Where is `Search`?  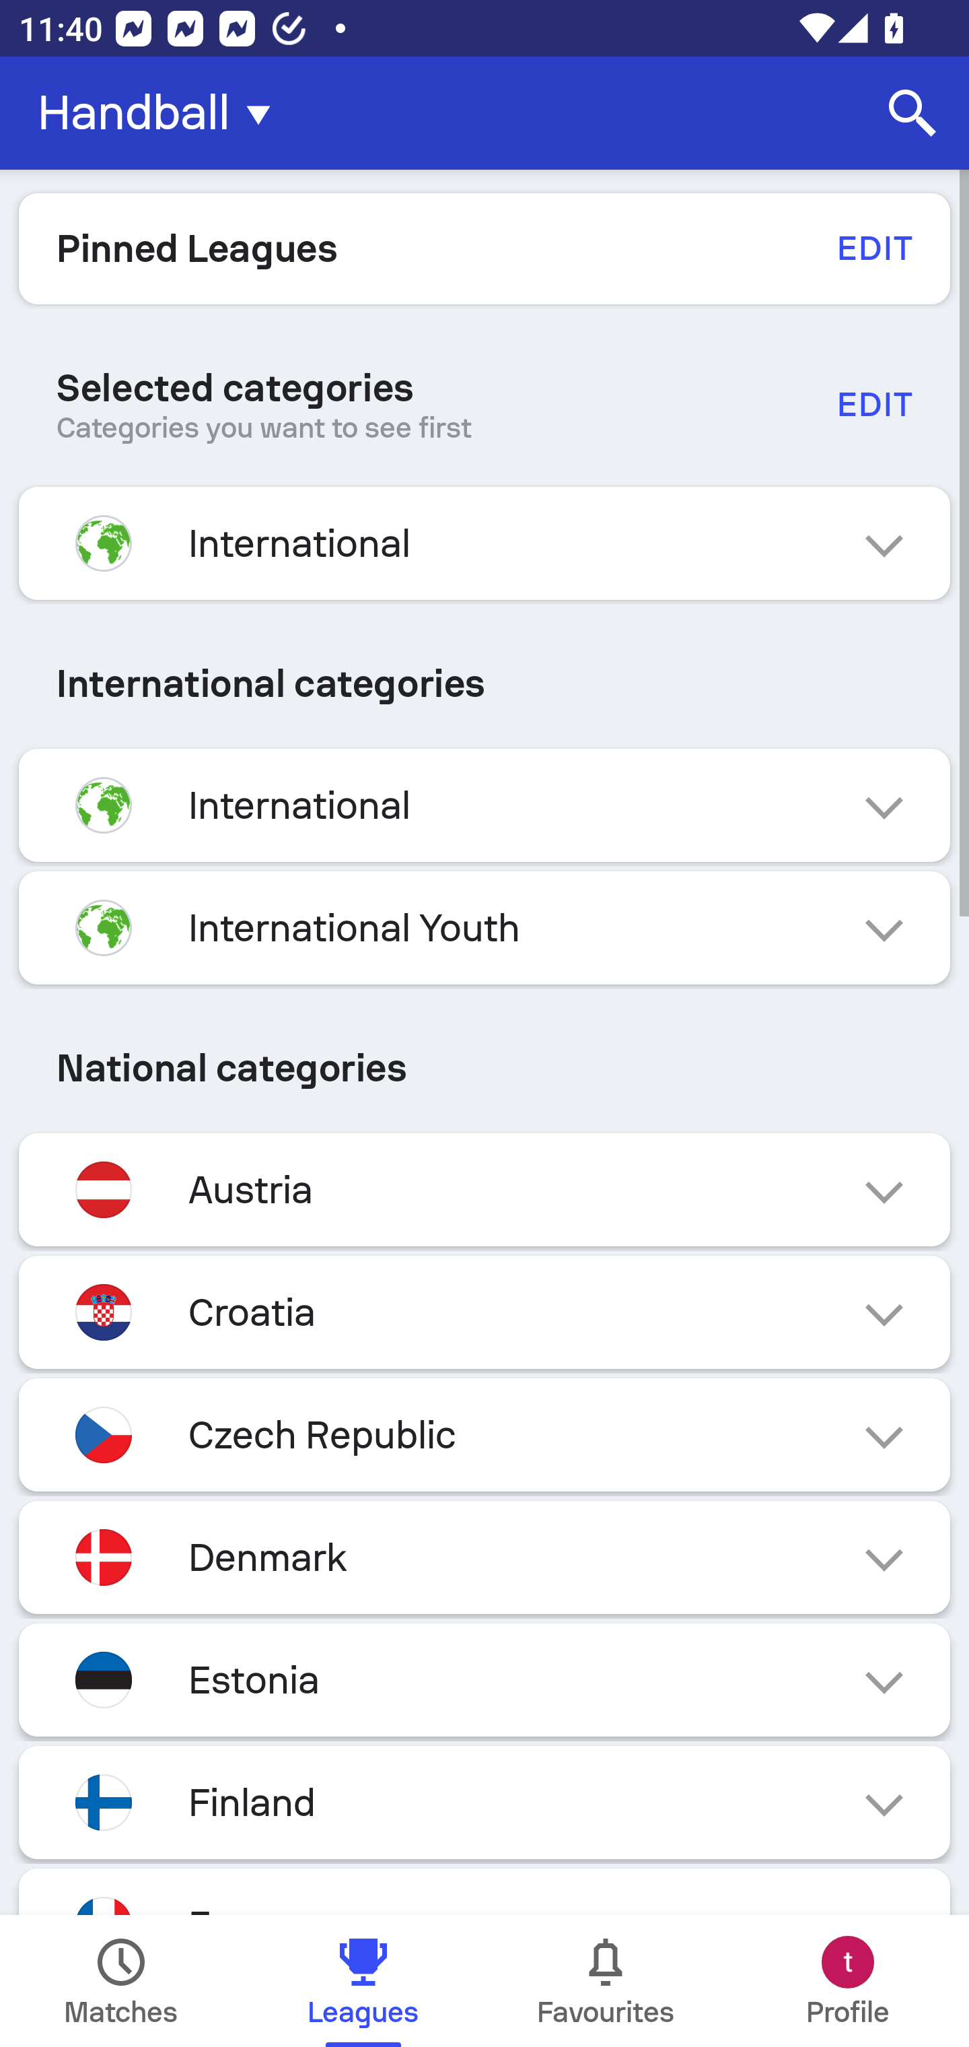
Search is located at coordinates (912, 113).